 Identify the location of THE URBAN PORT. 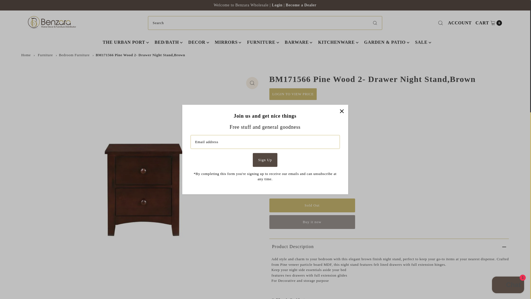
(301, 5).